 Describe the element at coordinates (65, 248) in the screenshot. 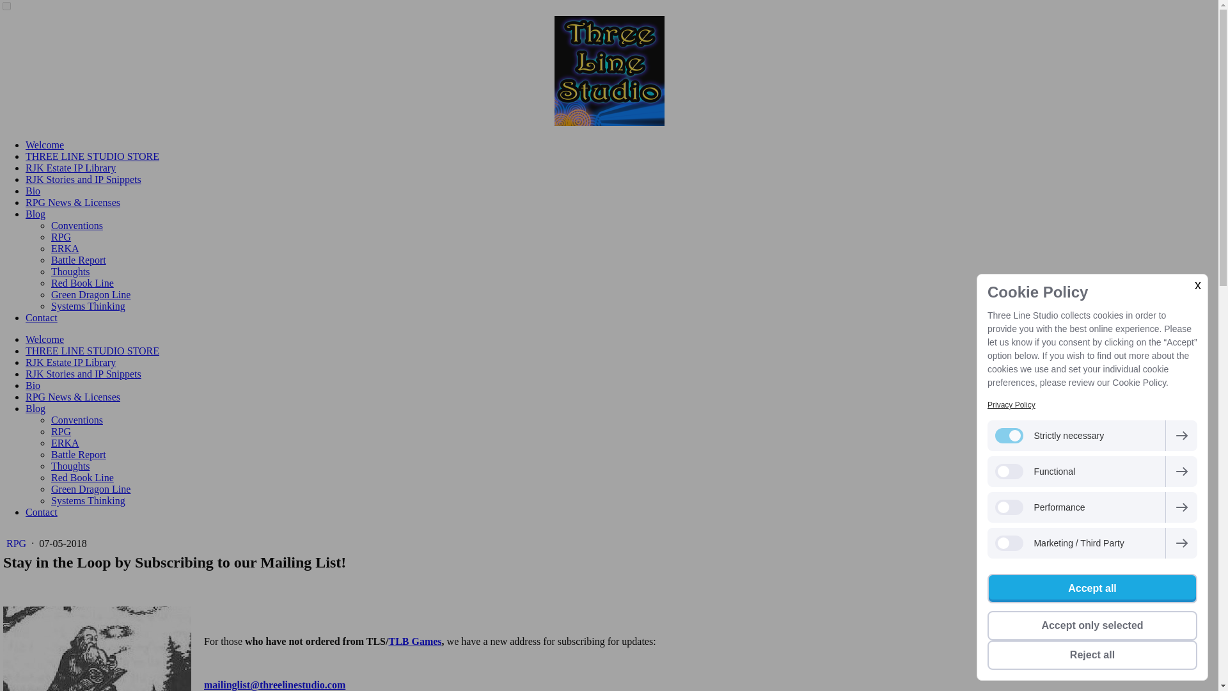

I see `ERKA` at that location.